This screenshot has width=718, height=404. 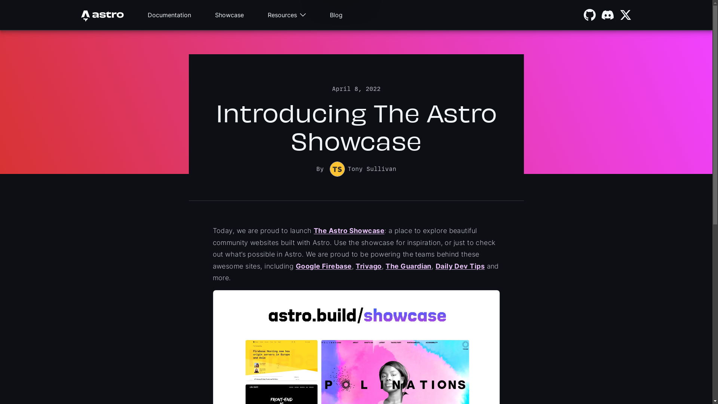 I want to click on The Astro Showcase, so click(x=349, y=230).